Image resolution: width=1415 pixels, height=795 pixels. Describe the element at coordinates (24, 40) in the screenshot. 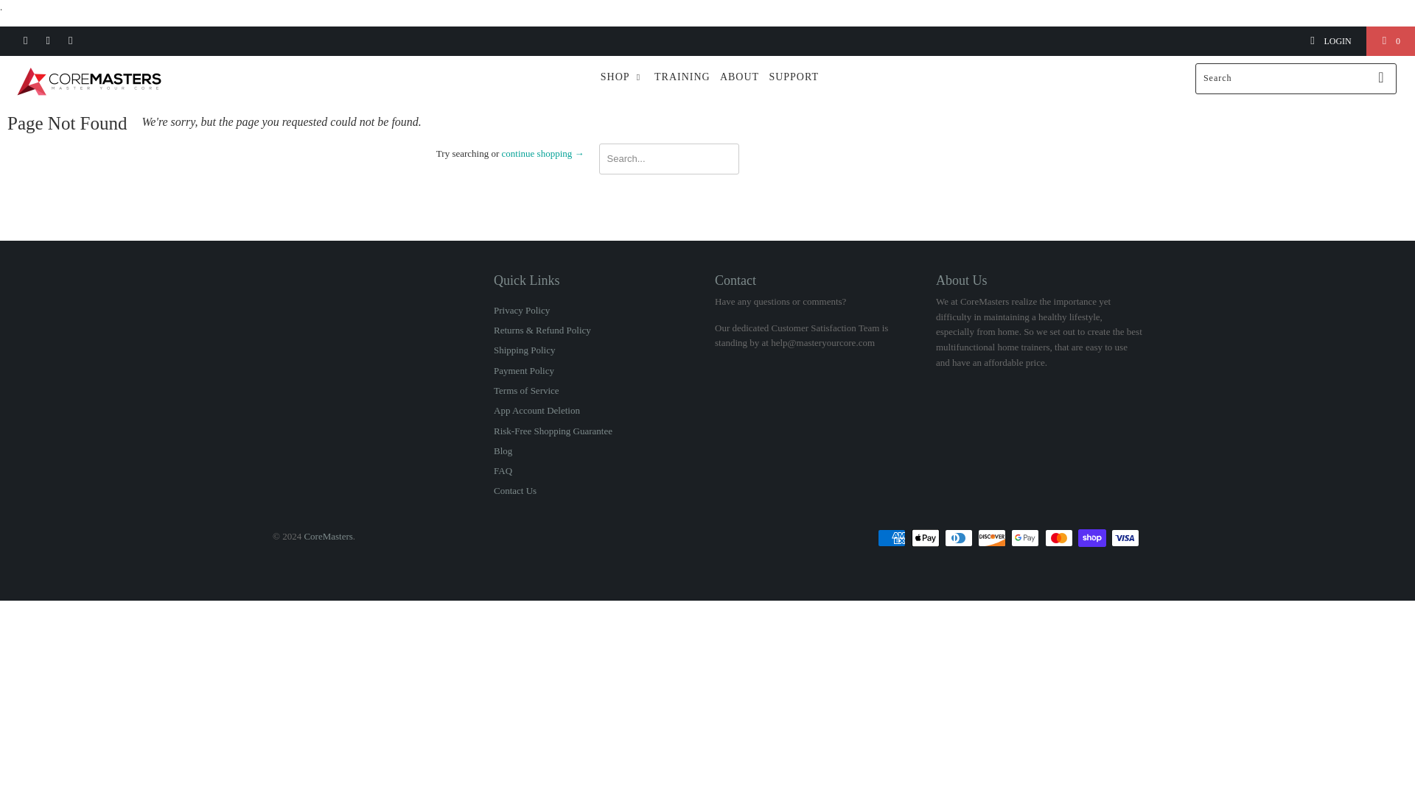

I see `CoreMasters on Facebook` at that location.